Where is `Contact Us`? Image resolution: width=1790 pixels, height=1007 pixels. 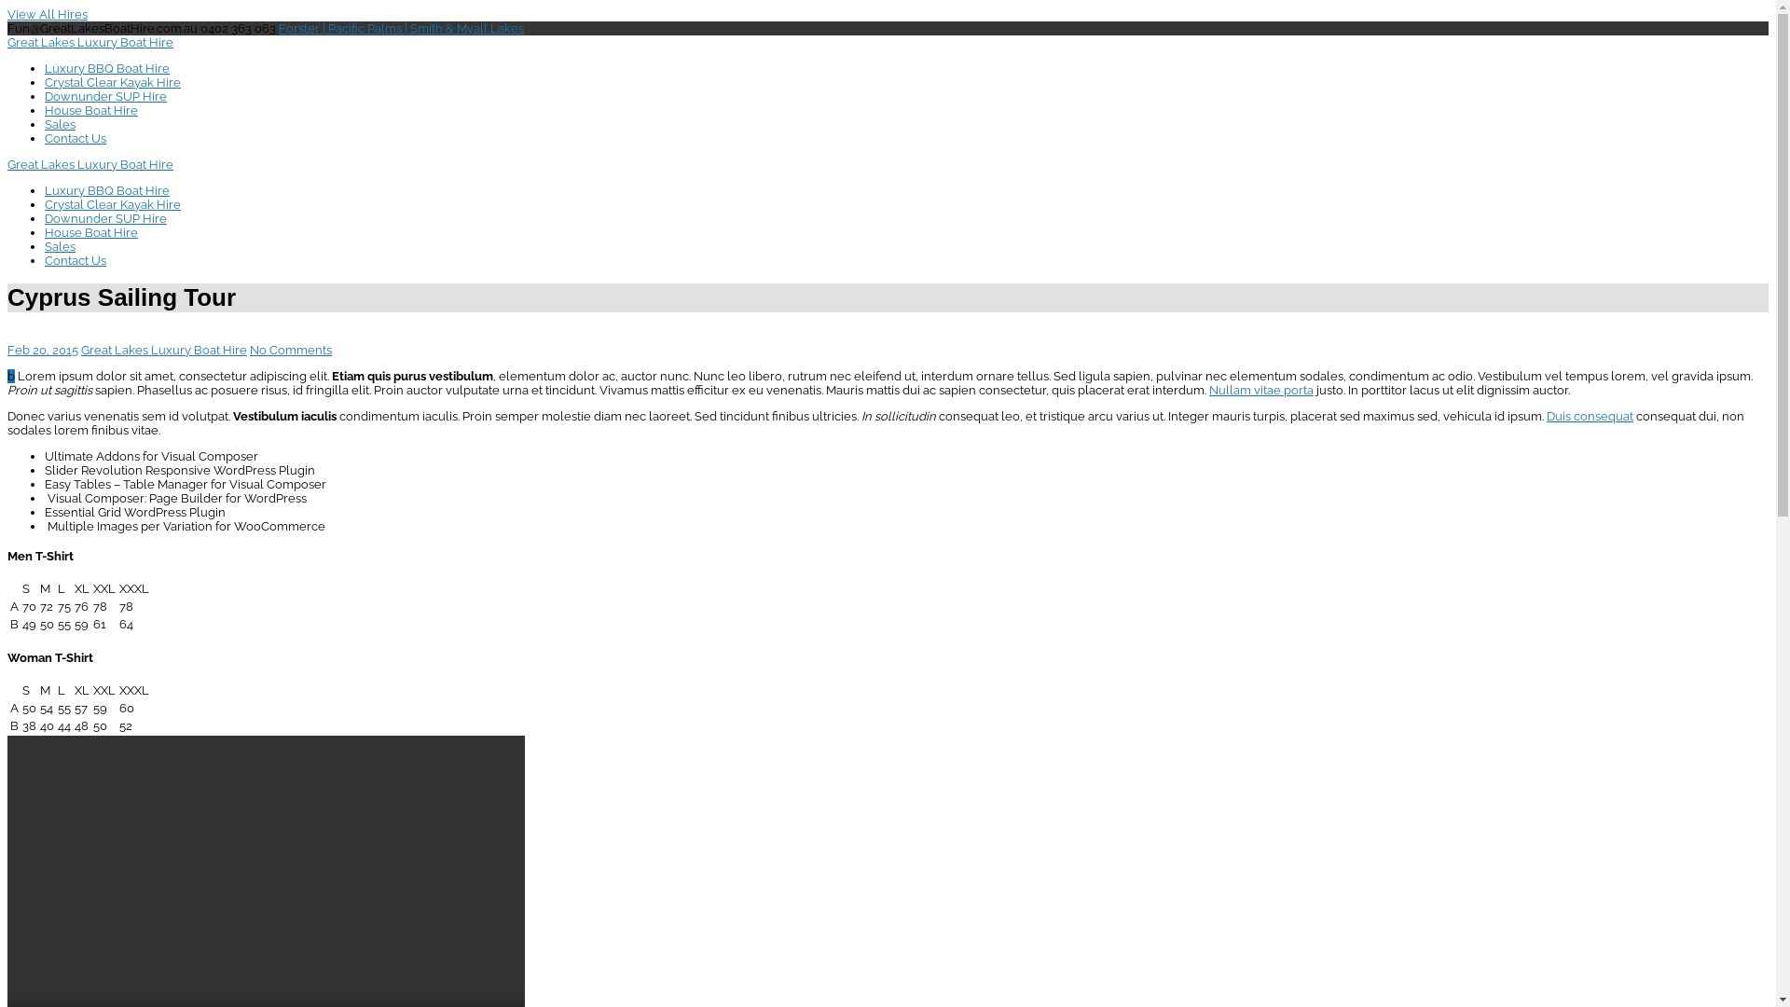
Contact Us is located at coordinates (76, 138).